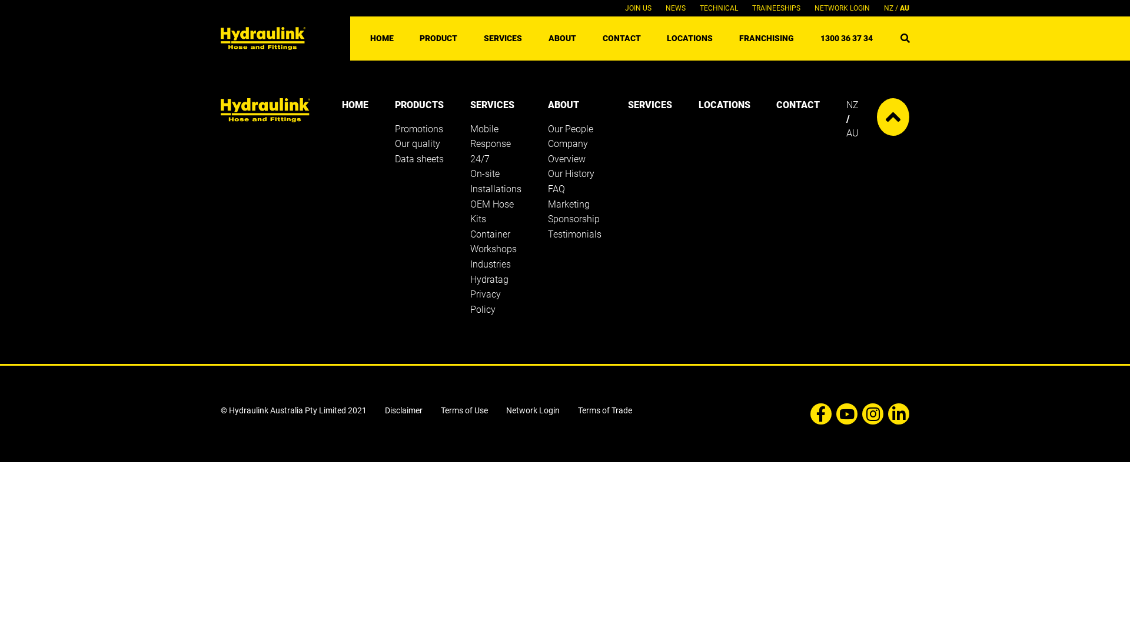 The image size is (1130, 635). What do you see at coordinates (534, 410) in the screenshot?
I see `Network Login` at bounding box center [534, 410].